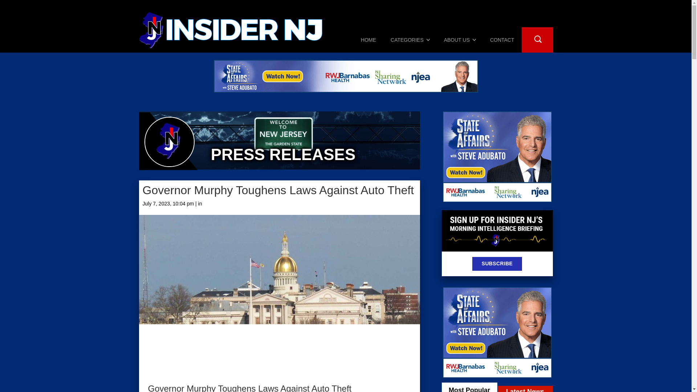 This screenshot has width=697, height=392. What do you see at coordinates (502, 40) in the screenshot?
I see `Contact` at bounding box center [502, 40].